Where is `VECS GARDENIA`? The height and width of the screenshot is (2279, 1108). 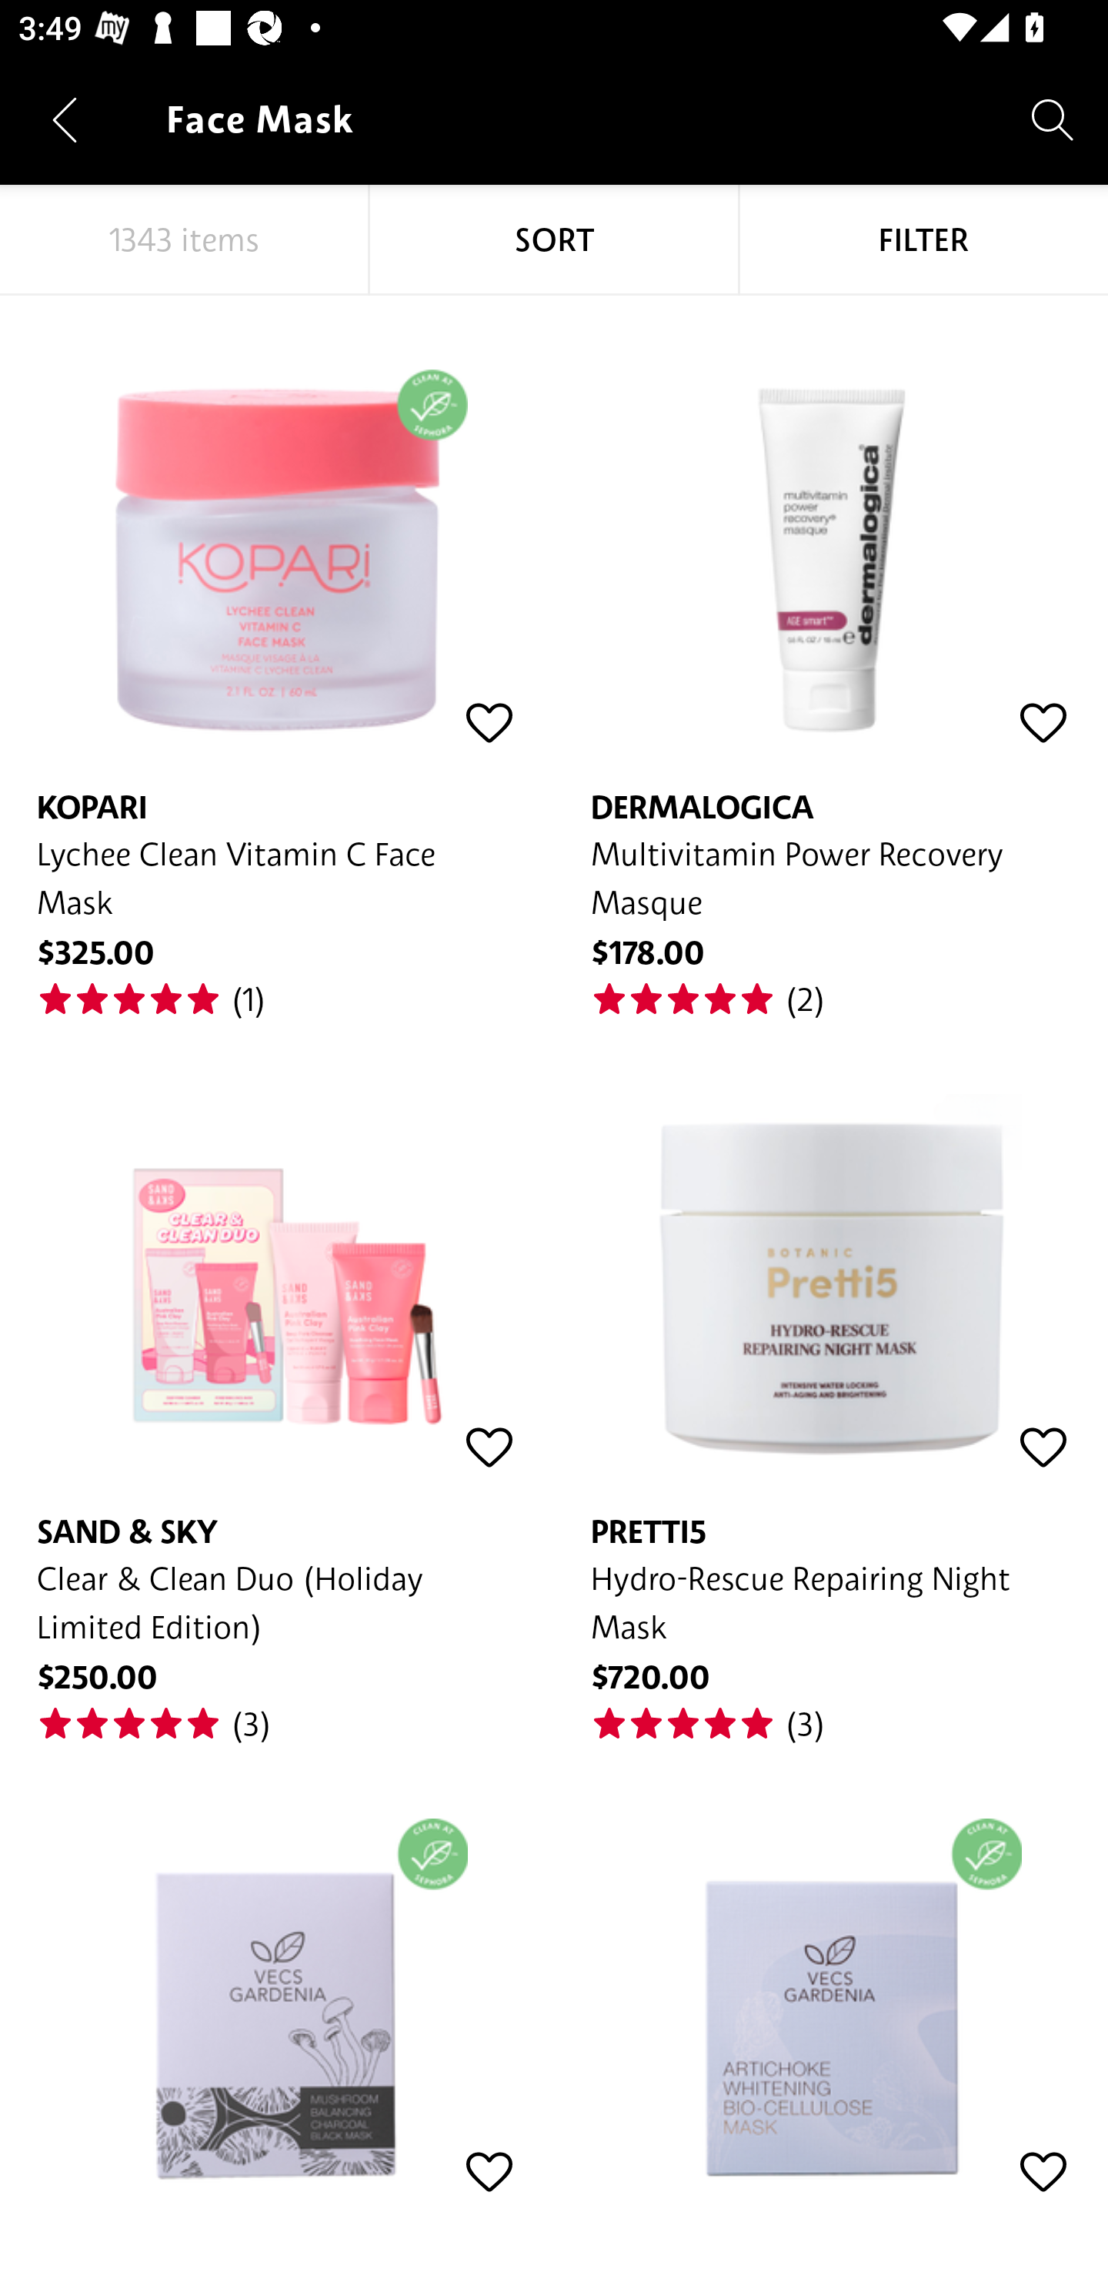 VECS GARDENIA is located at coordinates (277, 1994).